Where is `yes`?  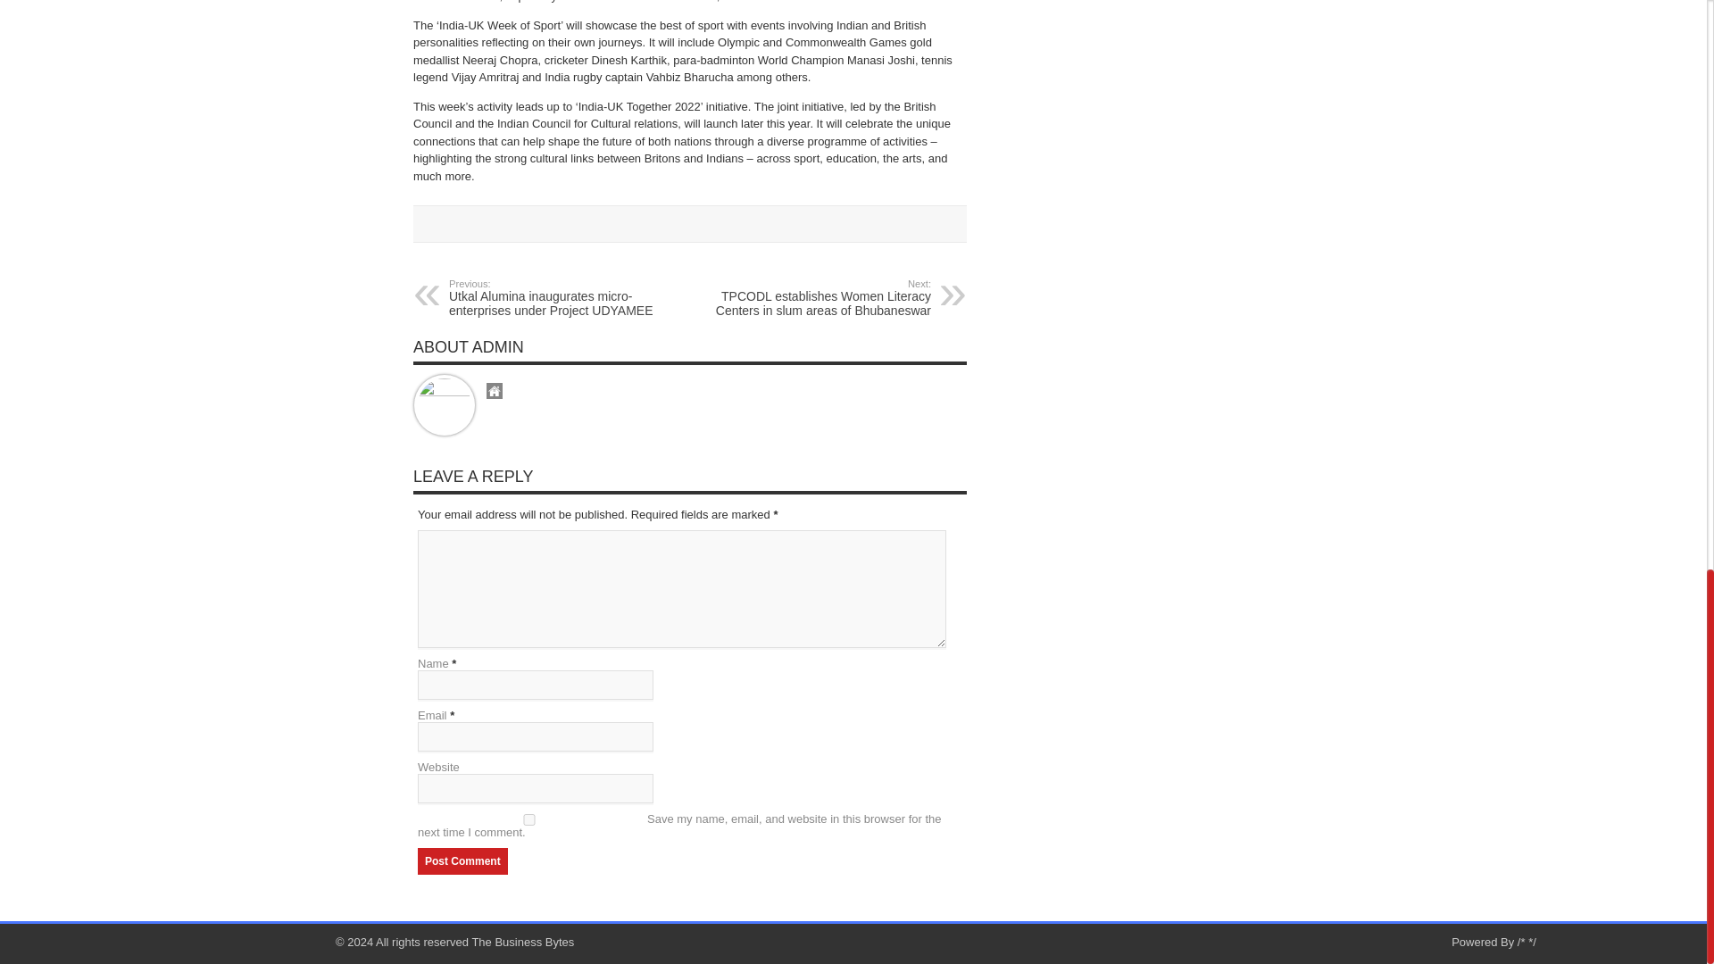 yes is located at coordinates (529, 819).